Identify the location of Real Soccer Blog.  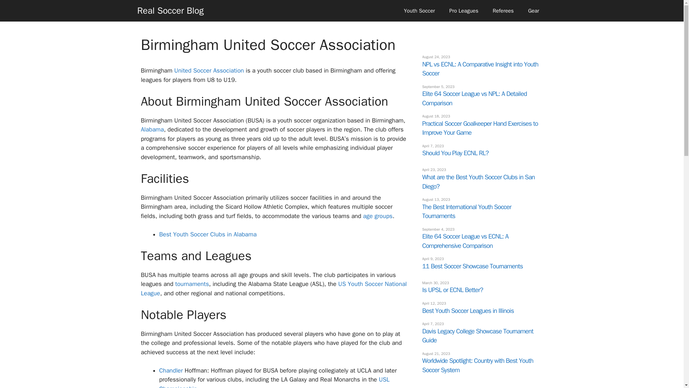
(170, 11).